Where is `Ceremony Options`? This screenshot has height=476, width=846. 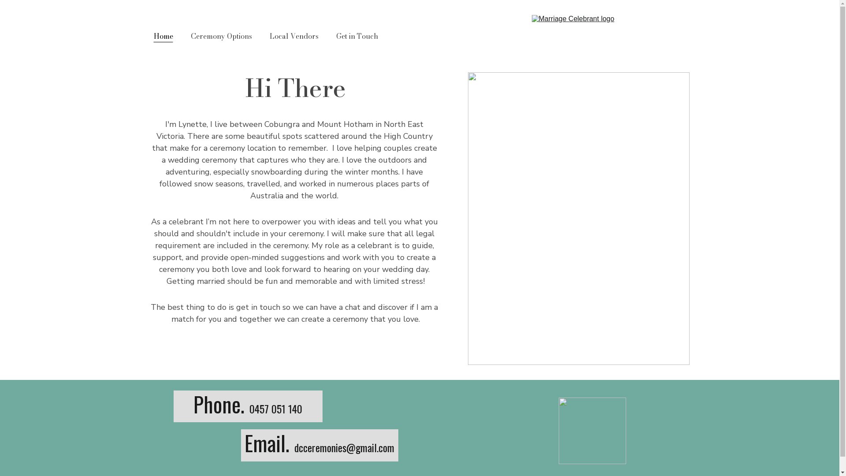
Ceremony Options is located at coordinates (221, 36).